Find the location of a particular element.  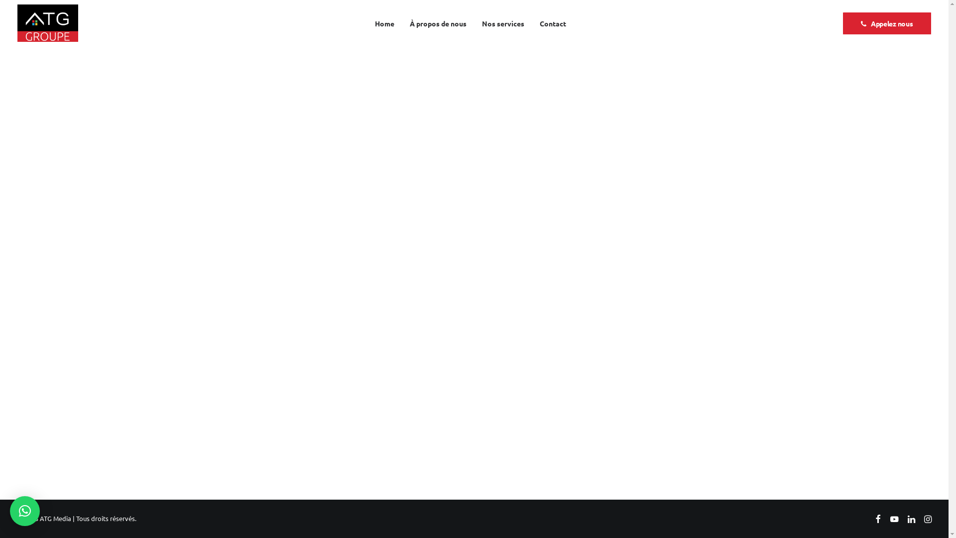

Appelez nous is located at coordinates (887, 23).